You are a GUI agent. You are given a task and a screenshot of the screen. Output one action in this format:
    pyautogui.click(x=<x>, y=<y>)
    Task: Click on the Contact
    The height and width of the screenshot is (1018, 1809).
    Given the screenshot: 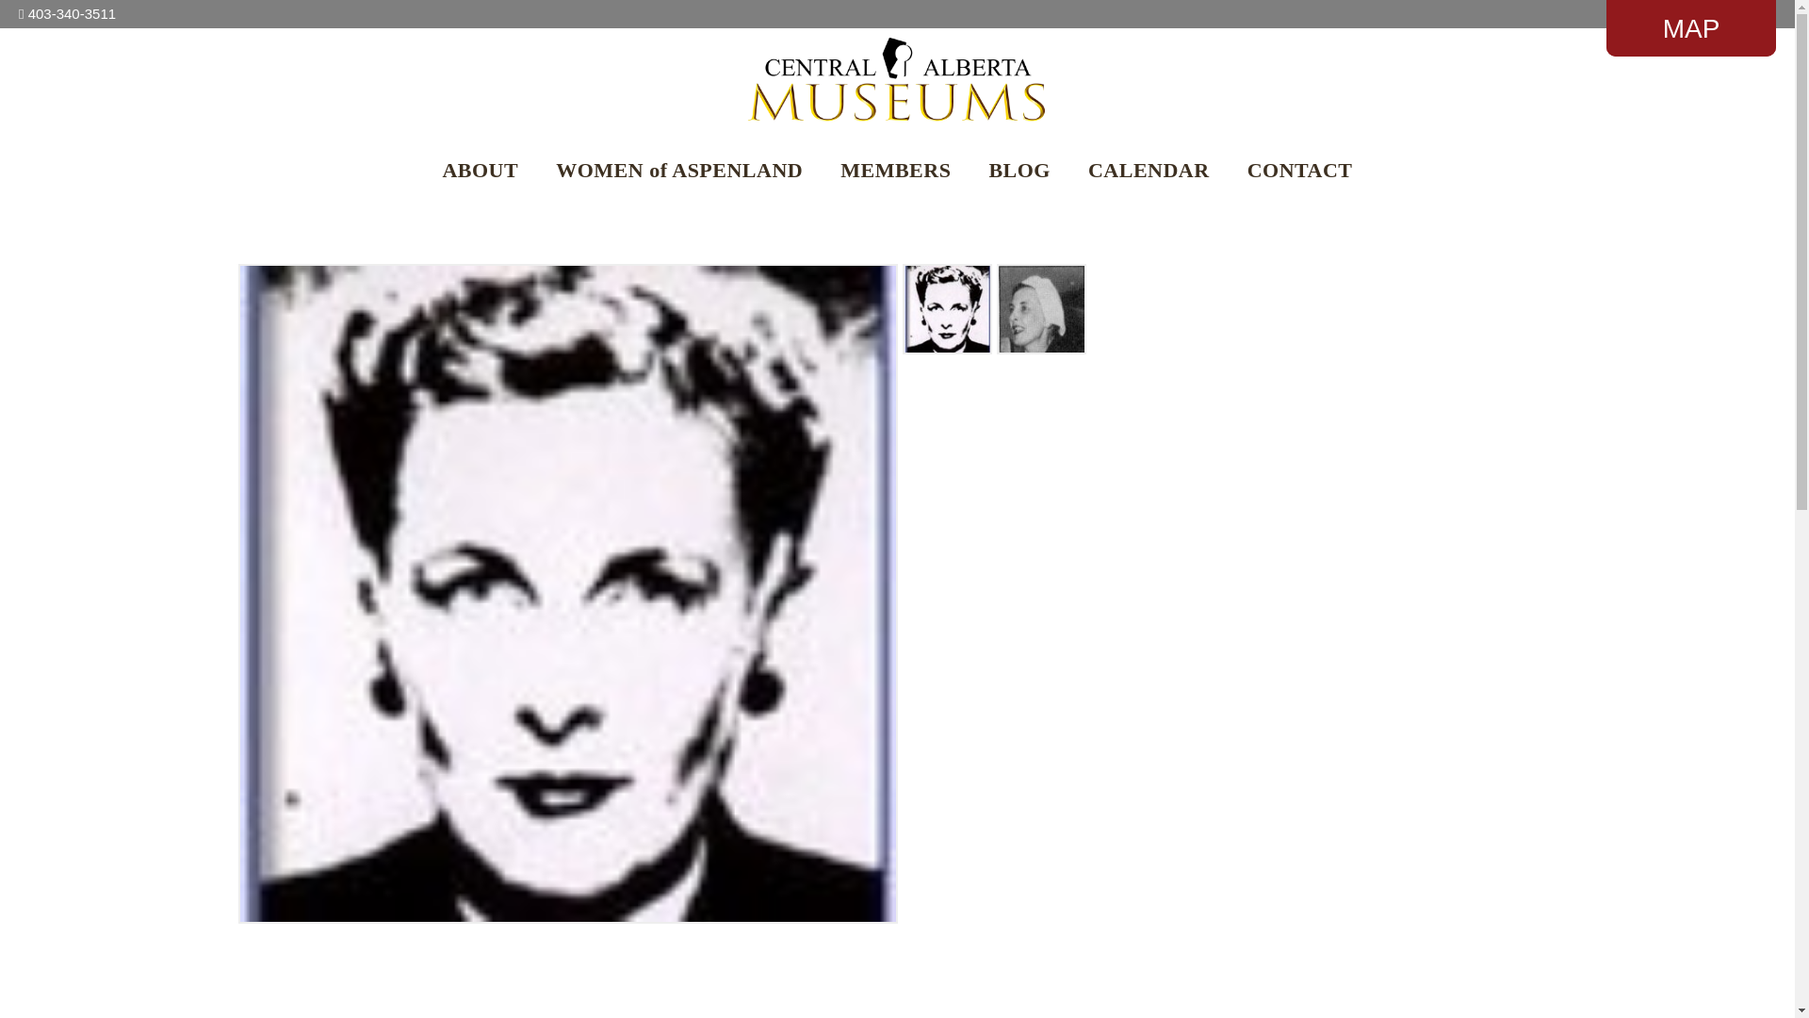 What is the action you would take?
    pyautogui.click(x=1691, y=29)
    